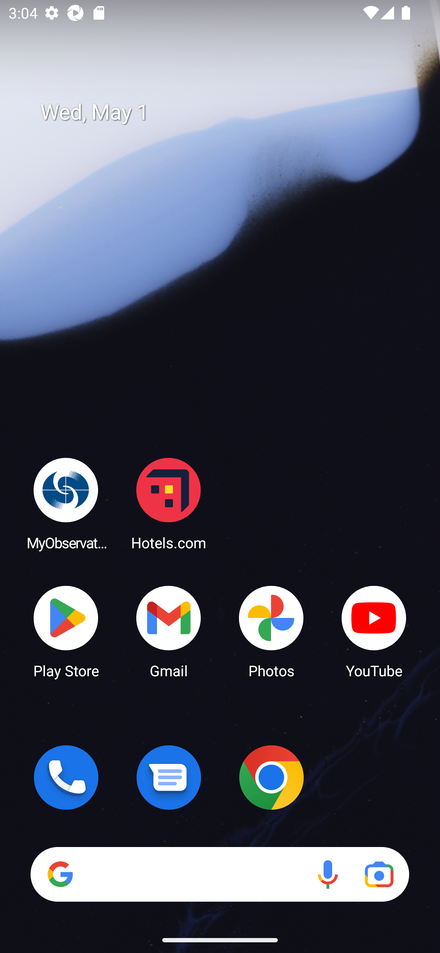 The image size is (440, 953). Describe the element at coordinates (220, 874) in the screenshot. I see `Search Voice search Google Lens` at that location.